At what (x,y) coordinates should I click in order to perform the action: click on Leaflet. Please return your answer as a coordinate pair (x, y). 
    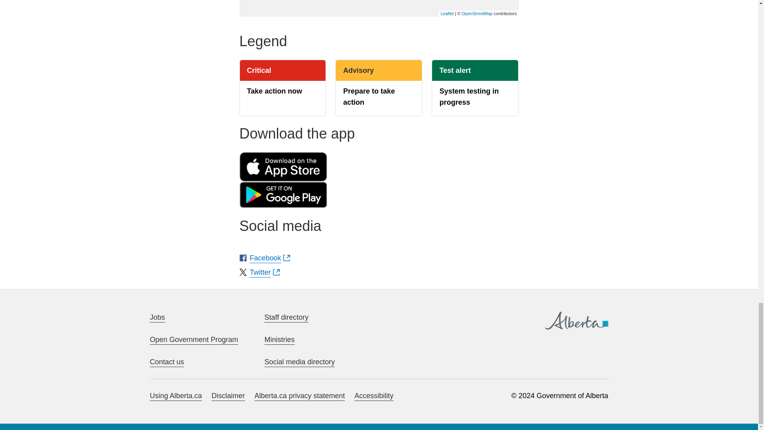
    Looking at the image, I should click on (447, 14).